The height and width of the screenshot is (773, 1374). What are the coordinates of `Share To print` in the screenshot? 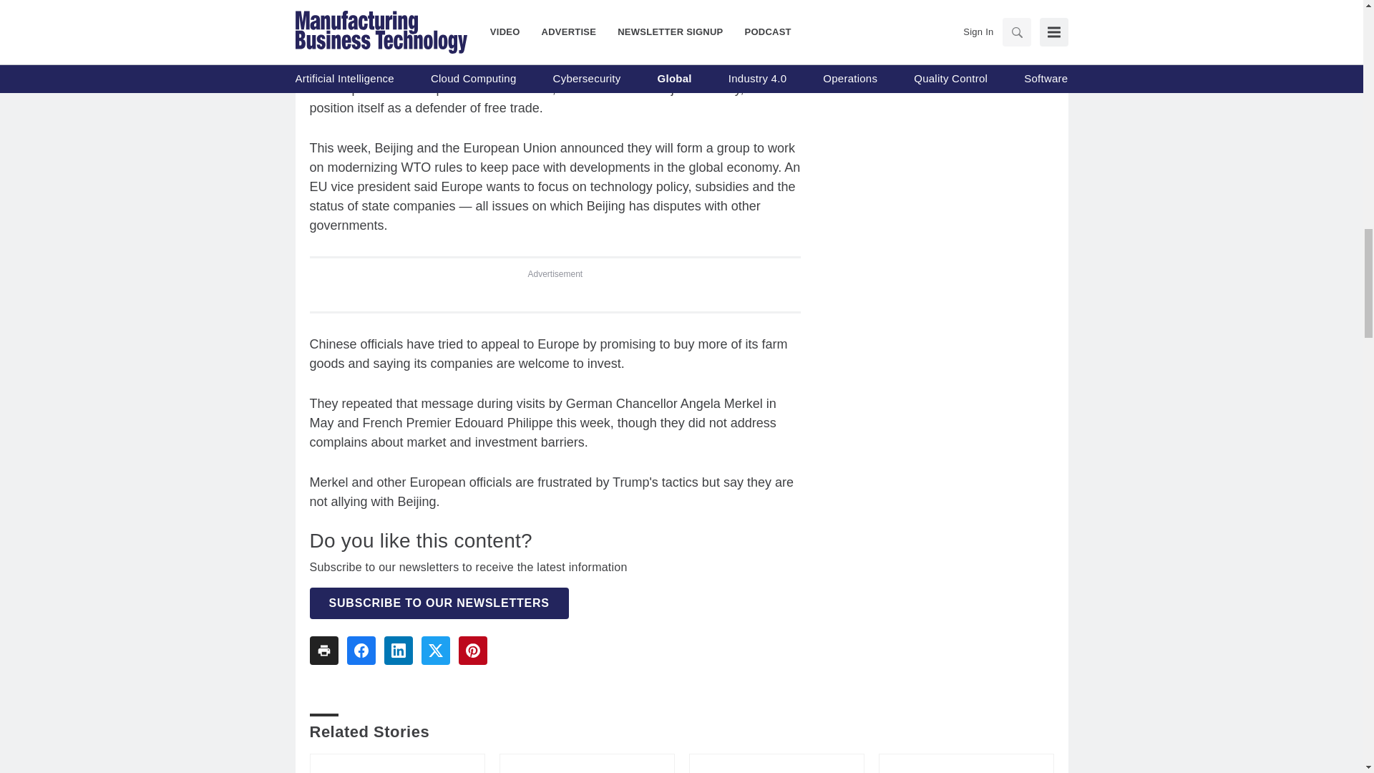 It's located at (323, 650).